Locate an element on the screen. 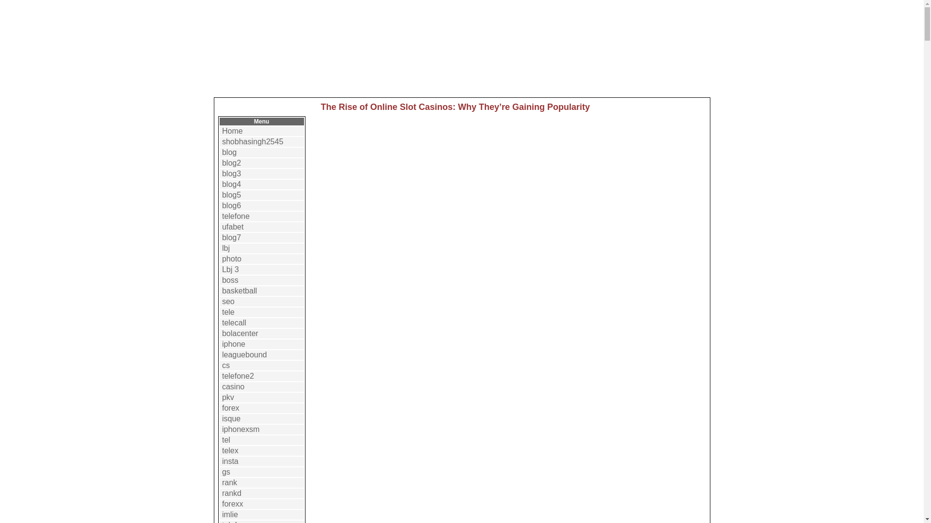 This screenshot has width=931, height=523. Lbj 3 is located at coordinates (231, 269).